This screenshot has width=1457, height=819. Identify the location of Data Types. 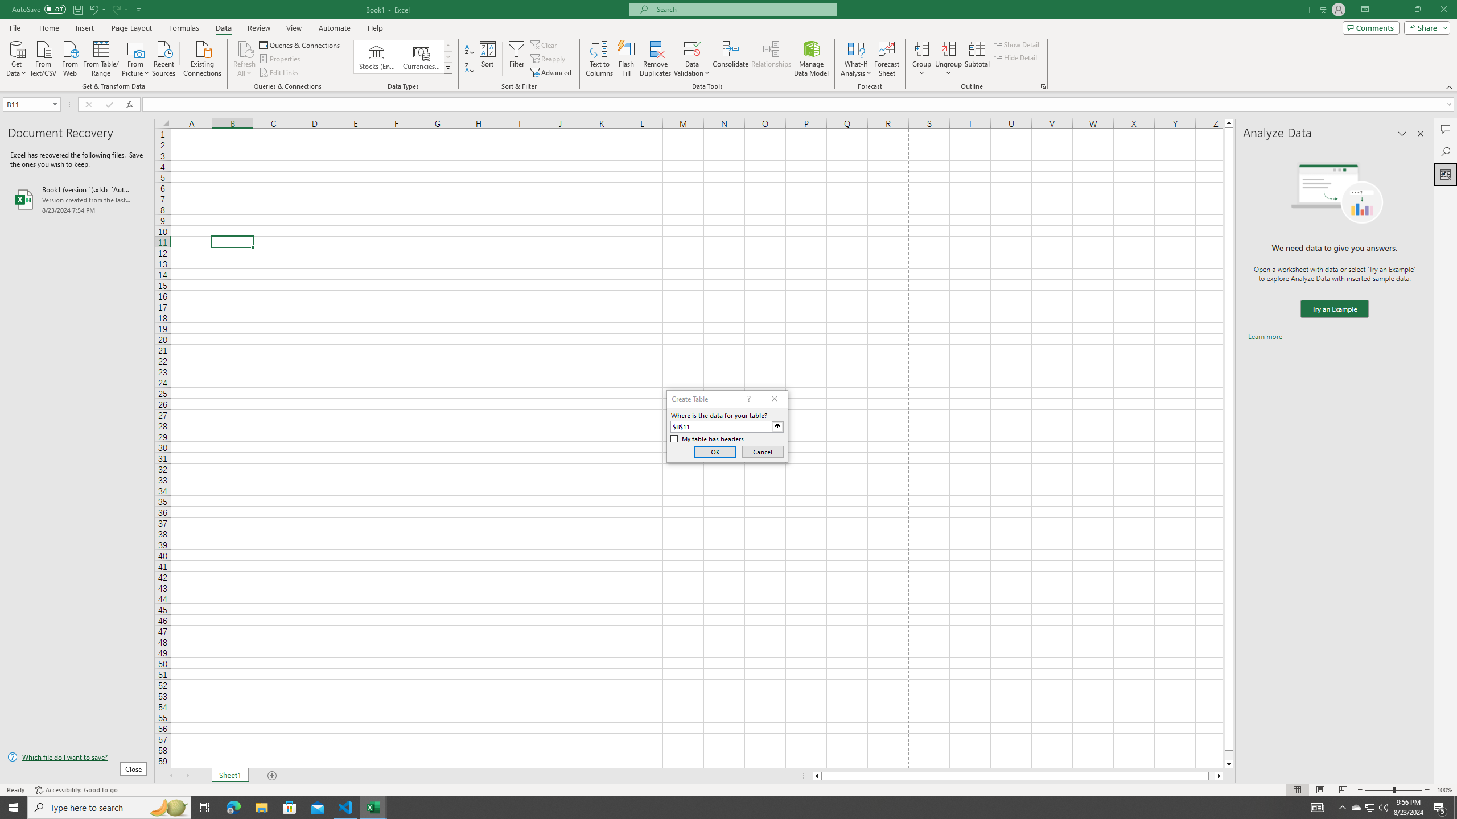
(448, 68).